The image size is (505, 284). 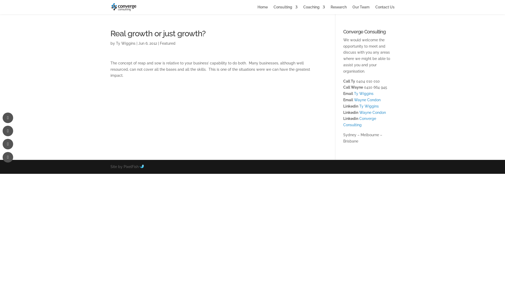 I want to click on Our Team, so click(x=361, y=10).